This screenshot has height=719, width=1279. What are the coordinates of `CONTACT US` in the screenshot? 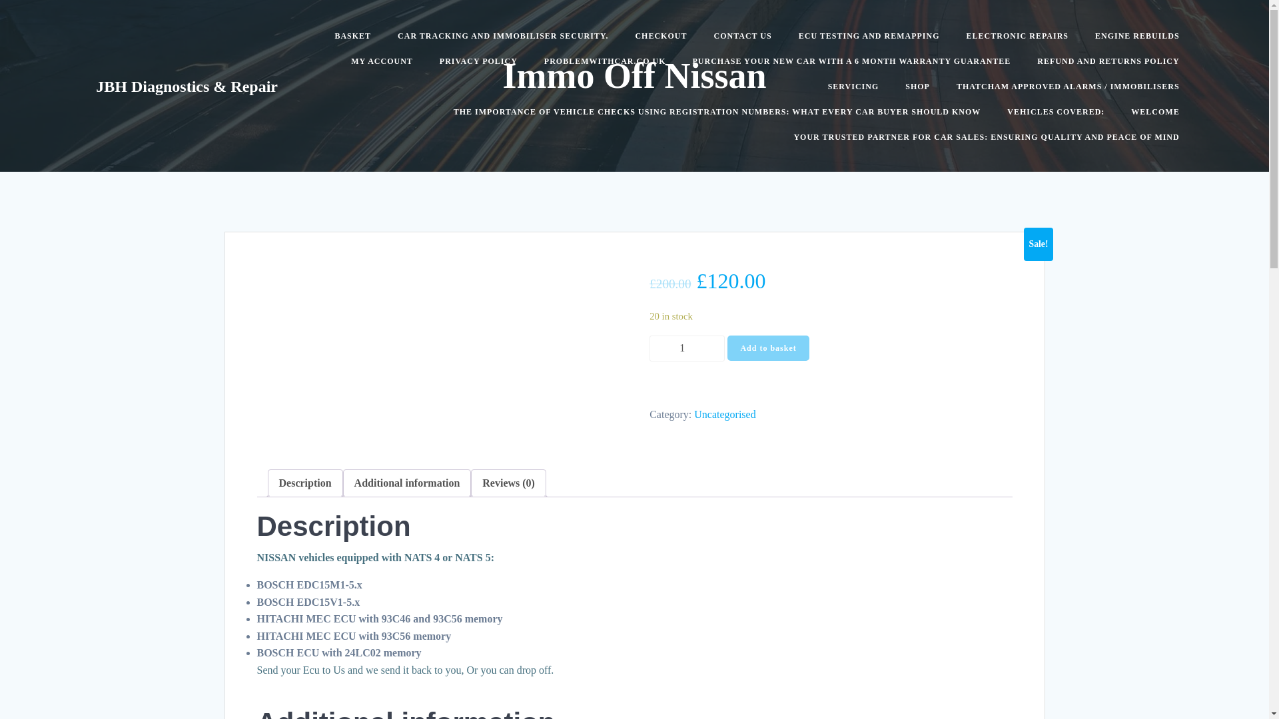 It's located at (742, 36).